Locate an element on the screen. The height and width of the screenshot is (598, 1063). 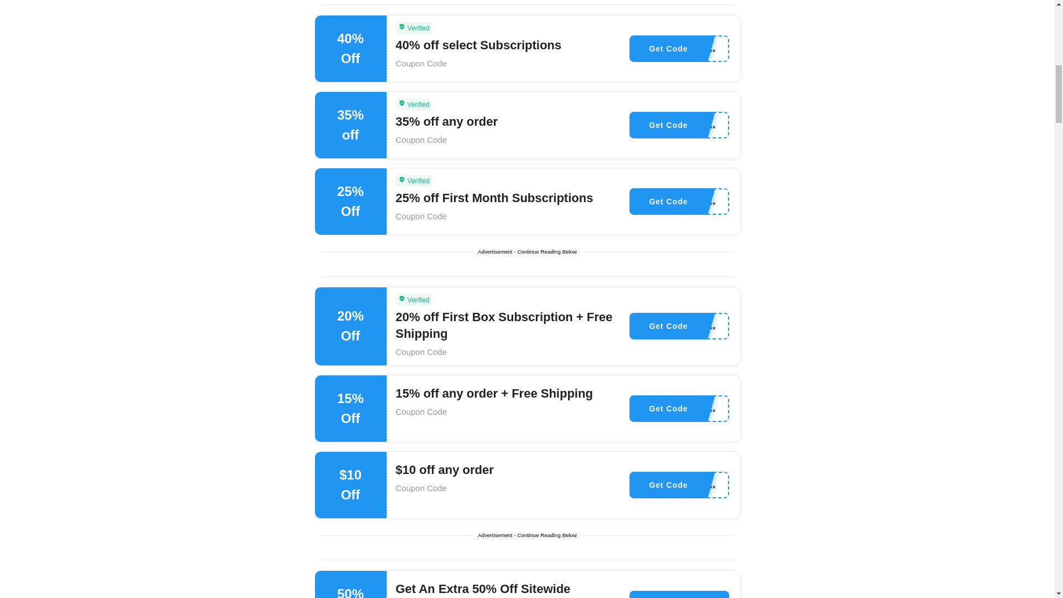
Coupon Code is located at coordinates (421, 140).